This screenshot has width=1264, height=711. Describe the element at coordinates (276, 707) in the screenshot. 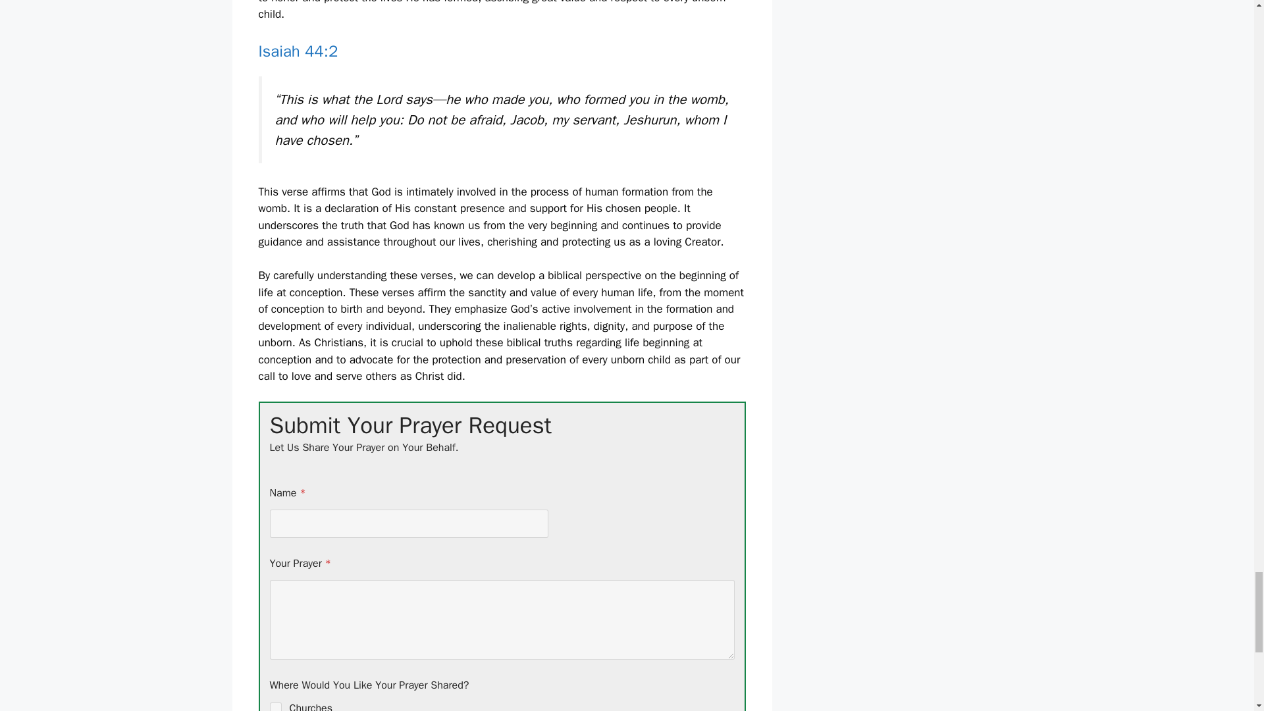

I see `Churches` at that location.